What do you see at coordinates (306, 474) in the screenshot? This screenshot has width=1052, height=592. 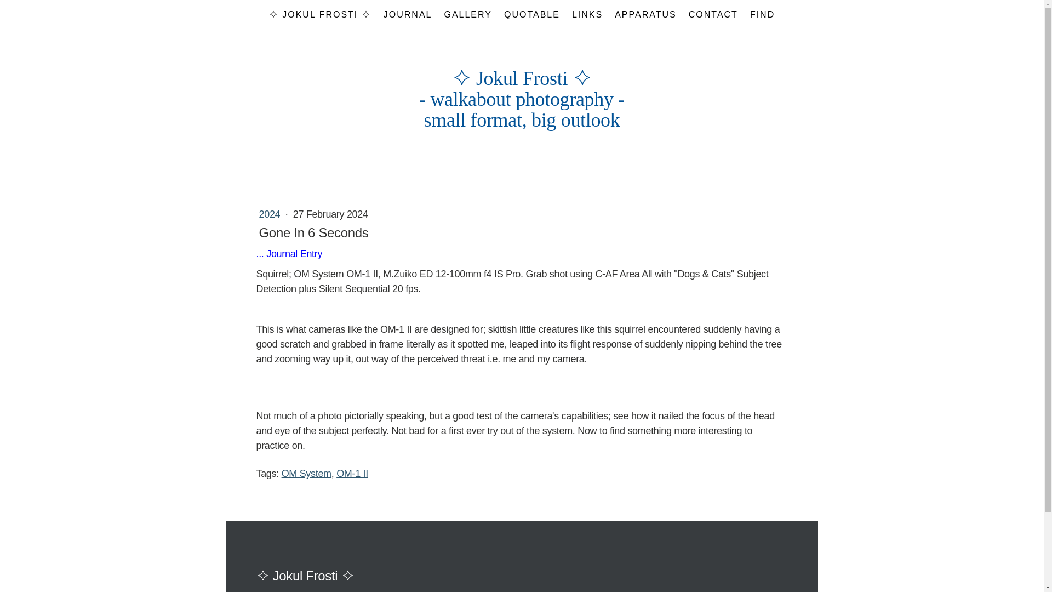 I see `OM System` at bounding box center [306, 474].